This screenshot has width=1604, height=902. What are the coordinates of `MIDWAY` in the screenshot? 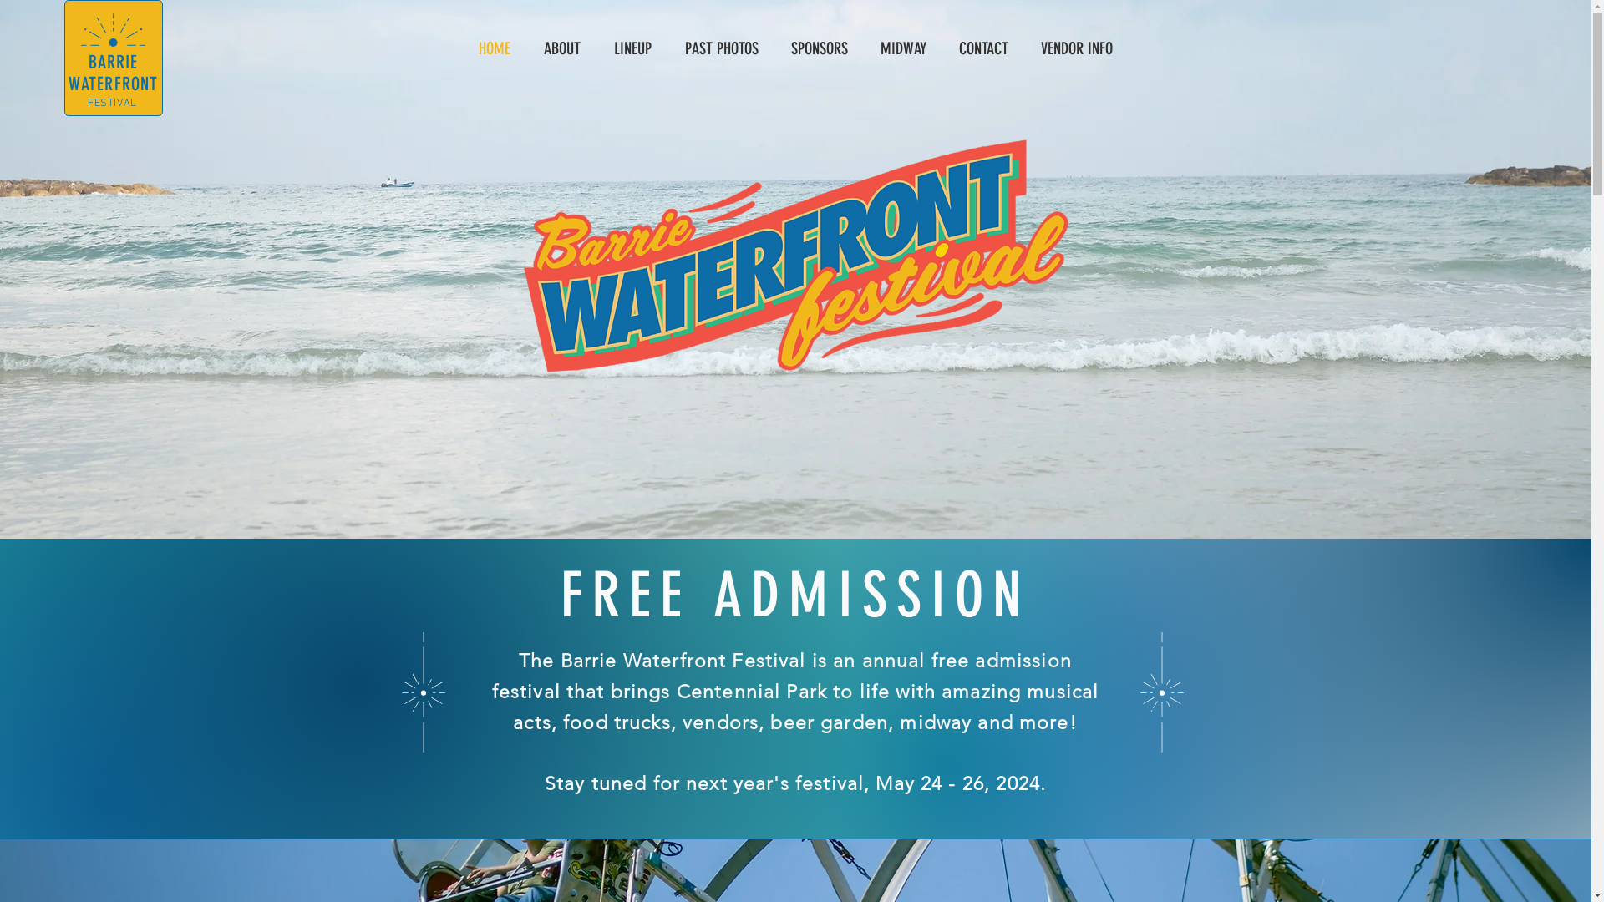 It's located at (903, 48).